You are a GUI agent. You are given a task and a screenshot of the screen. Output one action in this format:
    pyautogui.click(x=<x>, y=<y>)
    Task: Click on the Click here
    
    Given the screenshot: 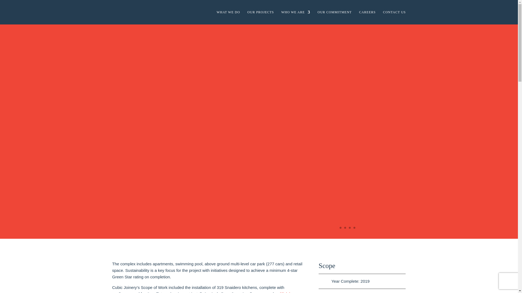 What is the action you would take?
    pyautogui.click(x=288, y=292)
    